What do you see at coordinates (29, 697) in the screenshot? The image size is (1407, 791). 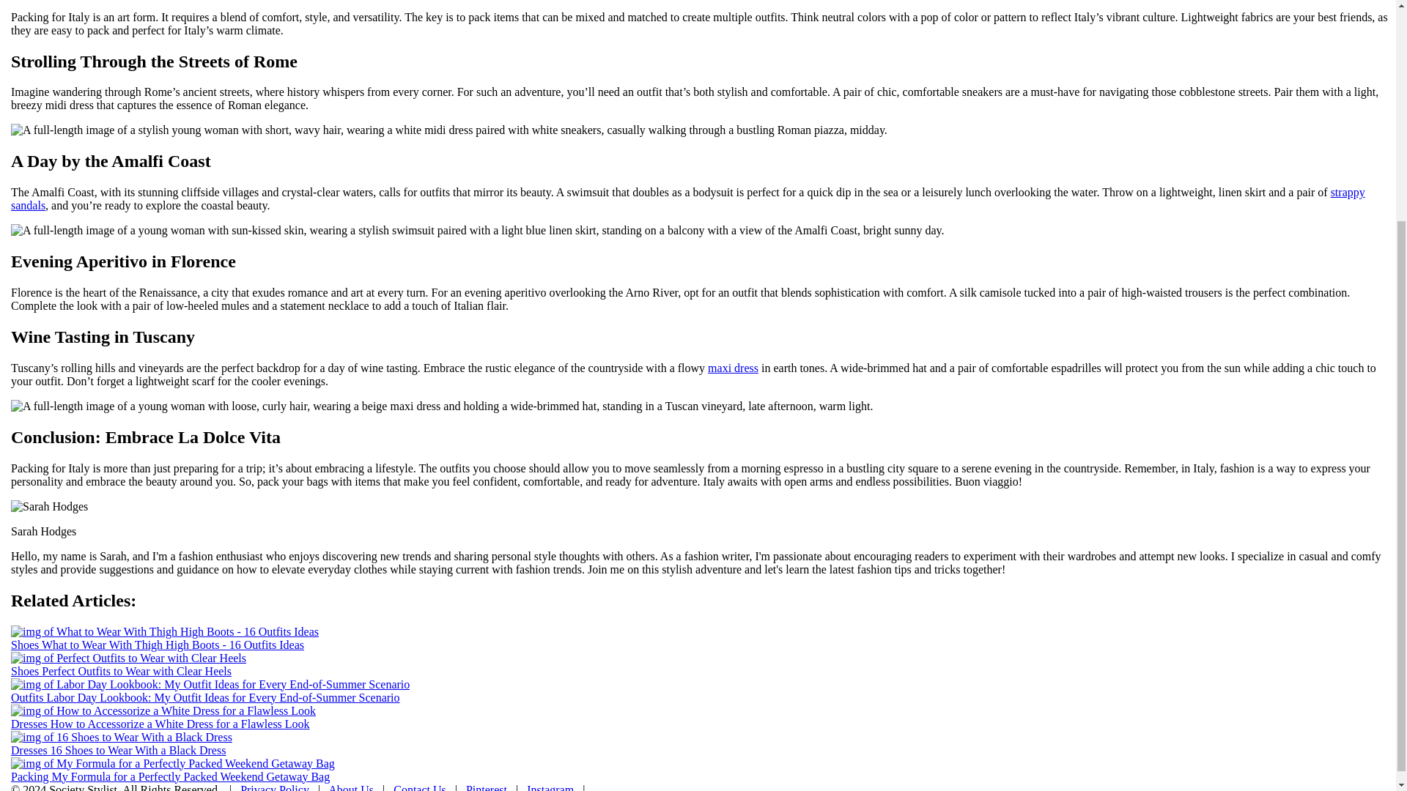 I see `Outfits` at bounding box center [29, 697].